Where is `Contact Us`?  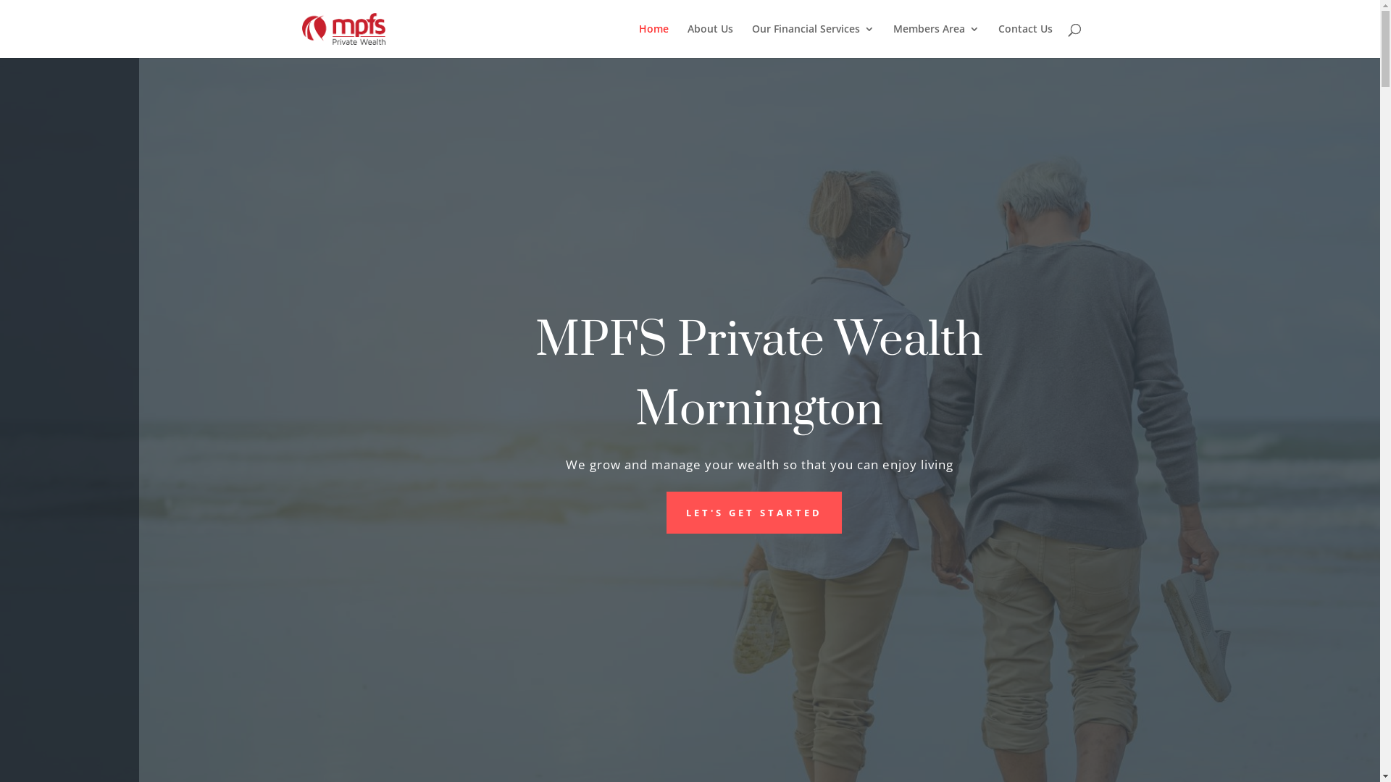 Contact Us is located at coordinates (1026, 41).